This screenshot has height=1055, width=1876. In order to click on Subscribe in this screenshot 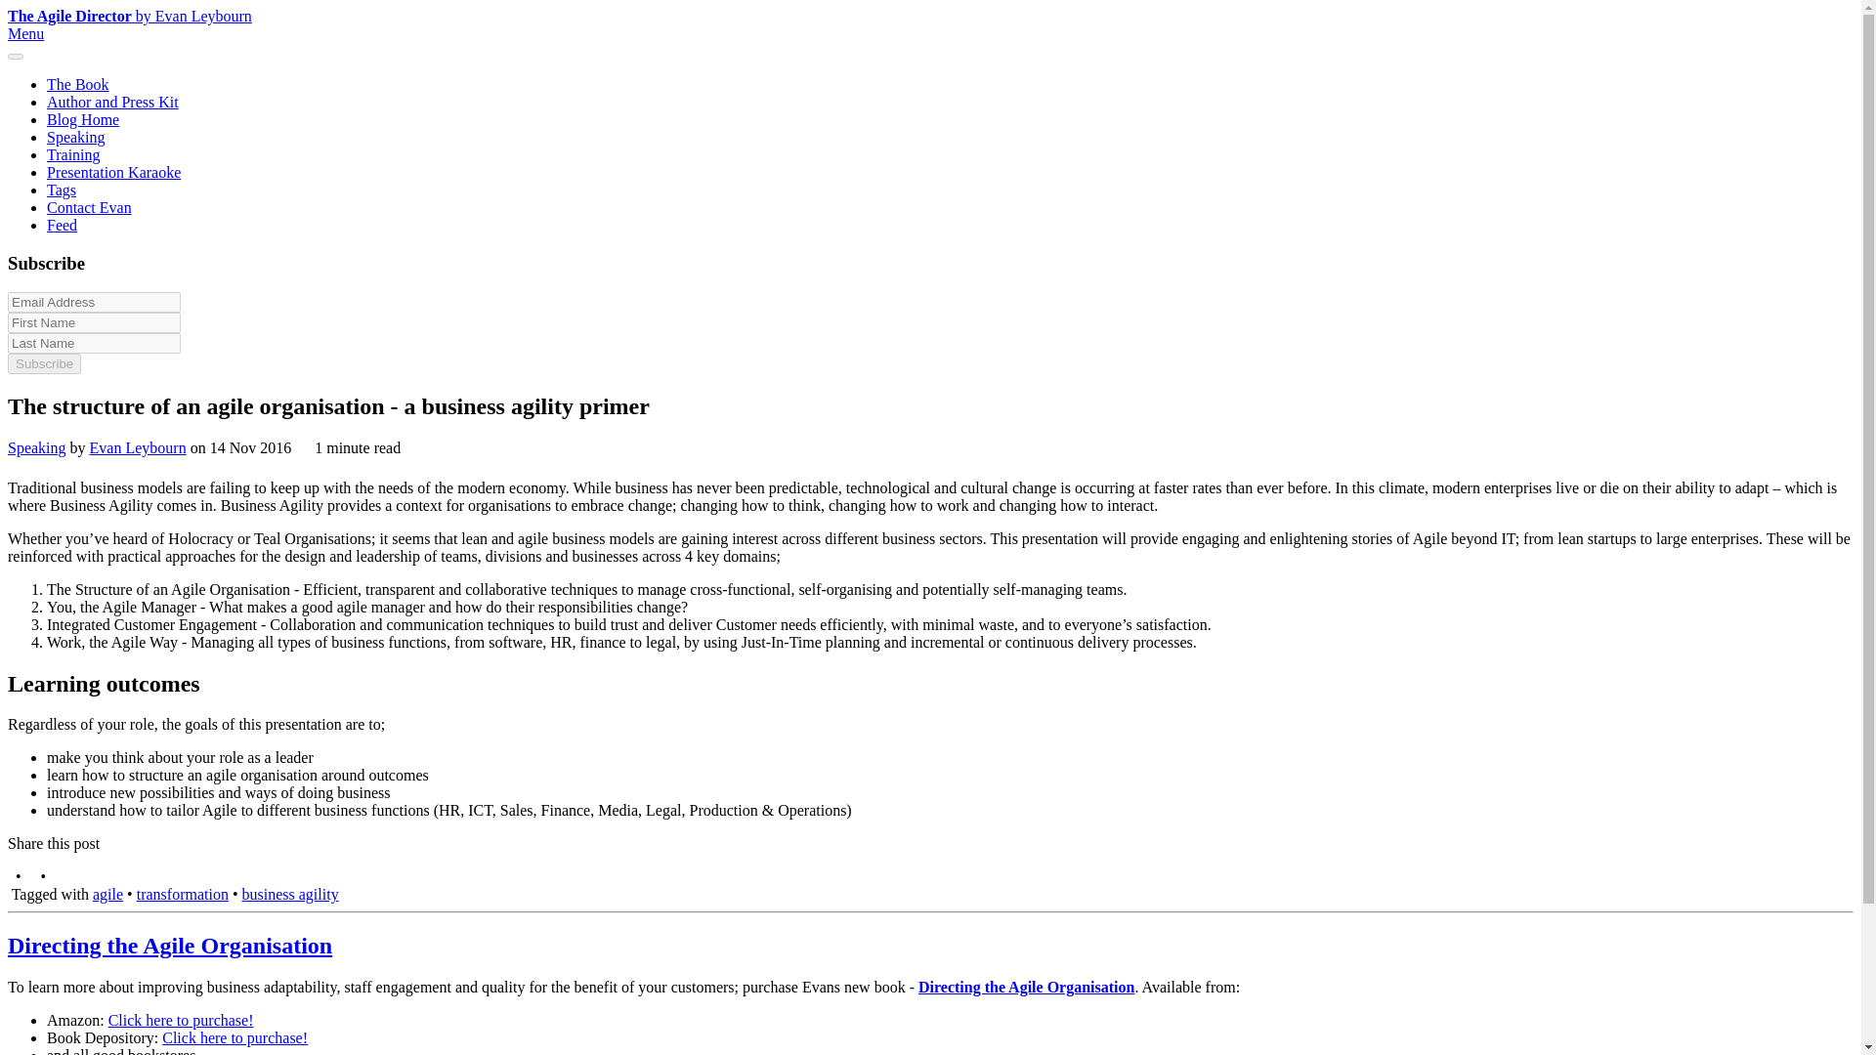, I will do `click(43, 363)`.